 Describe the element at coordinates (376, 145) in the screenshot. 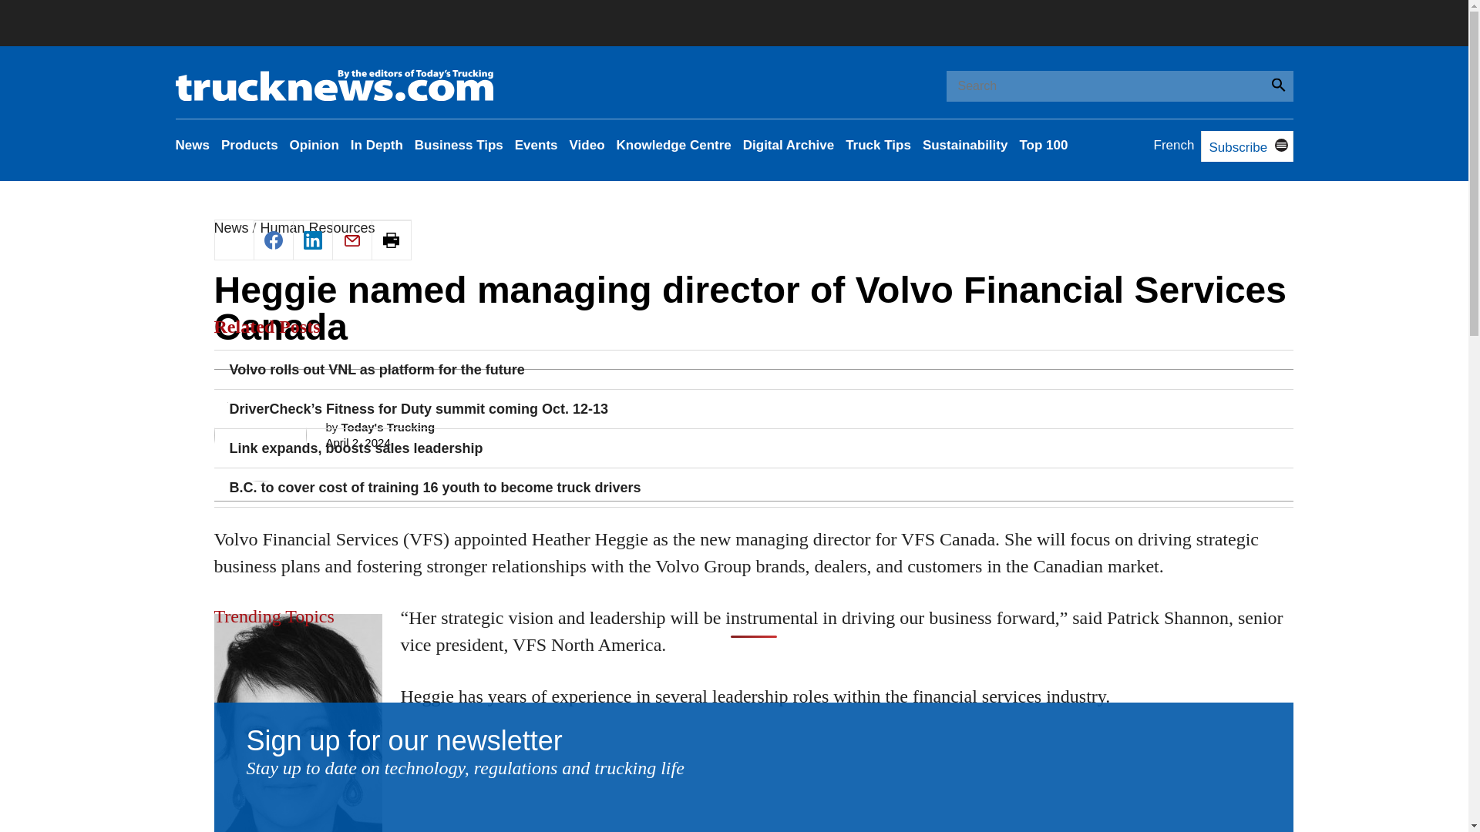

I see `In Depth` at that location.